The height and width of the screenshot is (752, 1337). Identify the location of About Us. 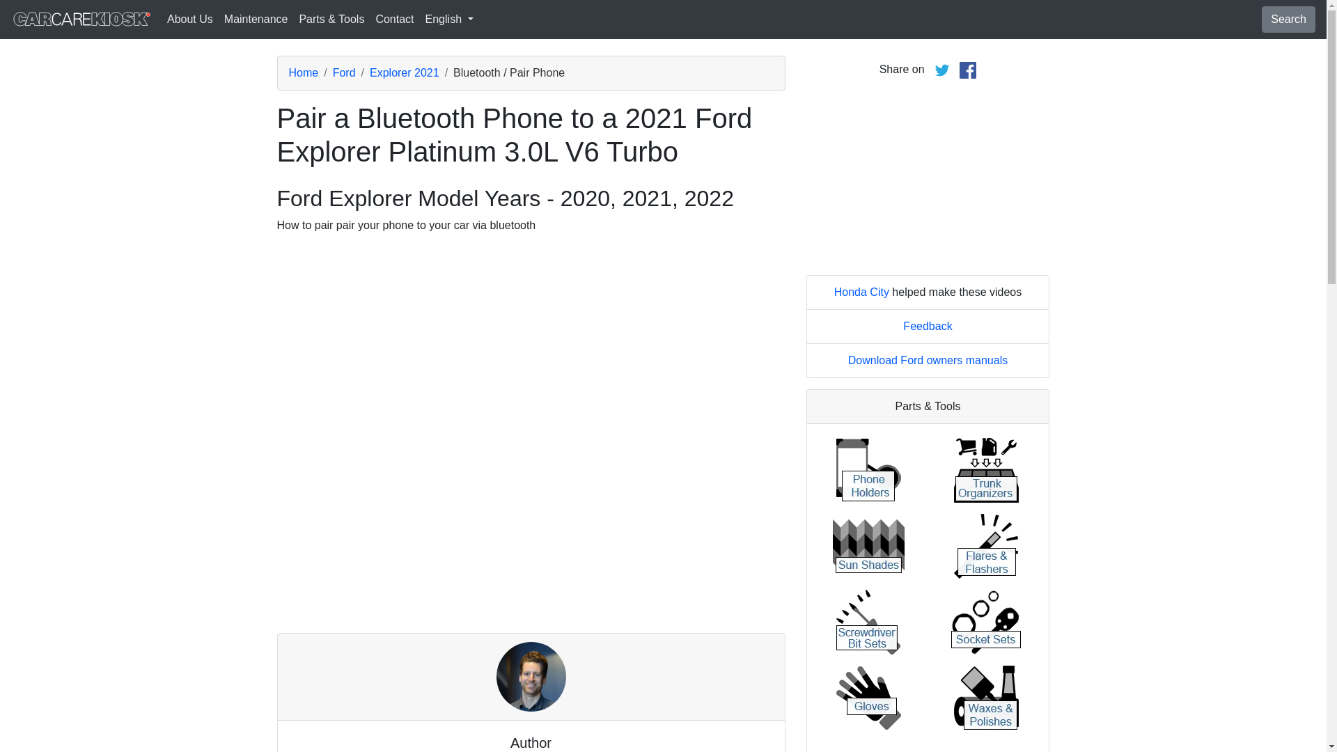
(190, 19).